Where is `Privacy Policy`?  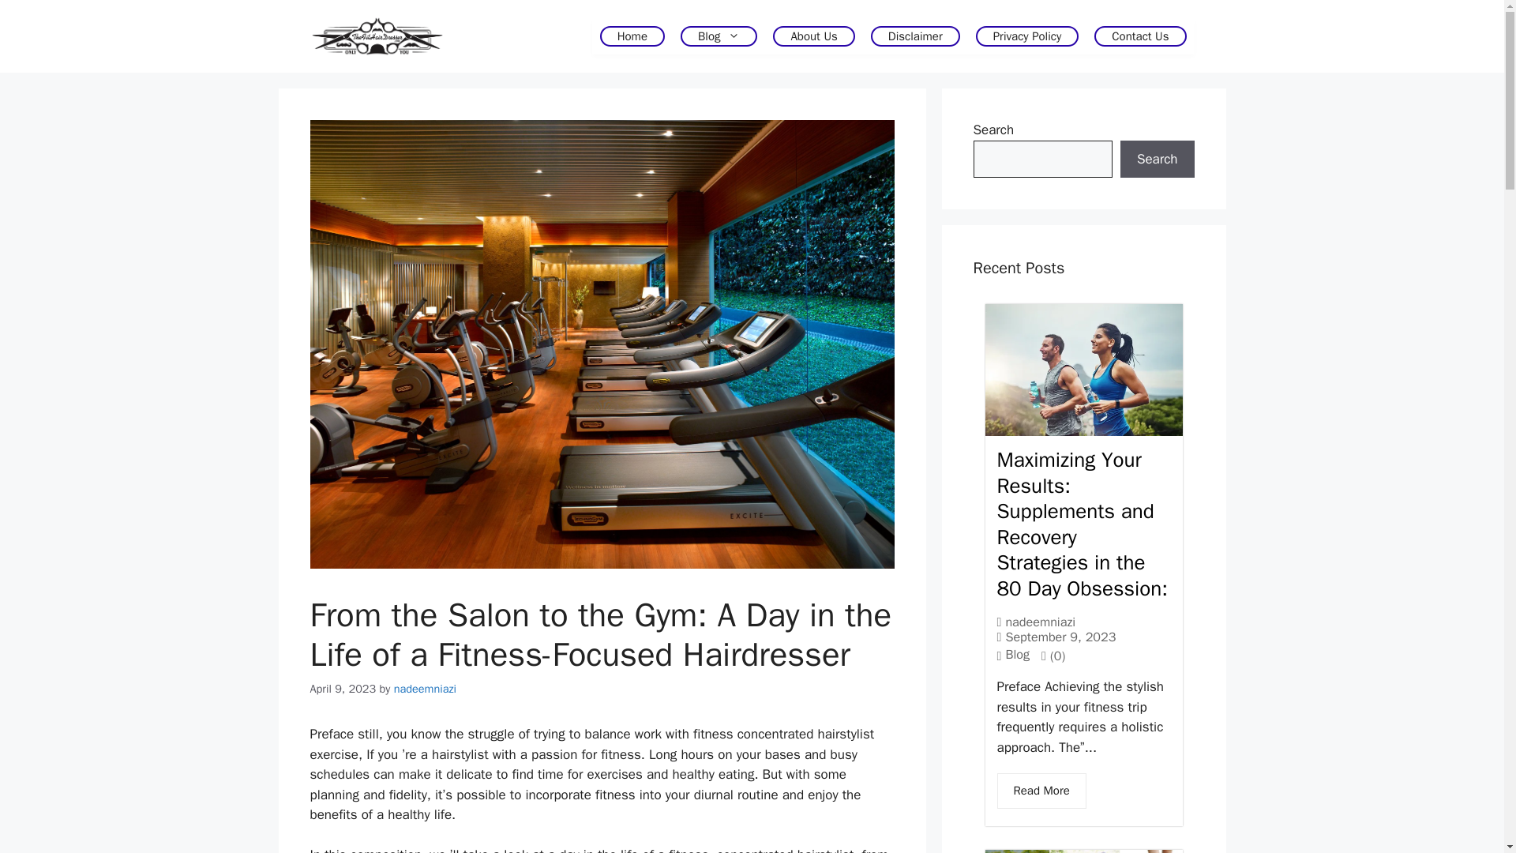 Privacy Policy is located at coordinates (1028, 36).